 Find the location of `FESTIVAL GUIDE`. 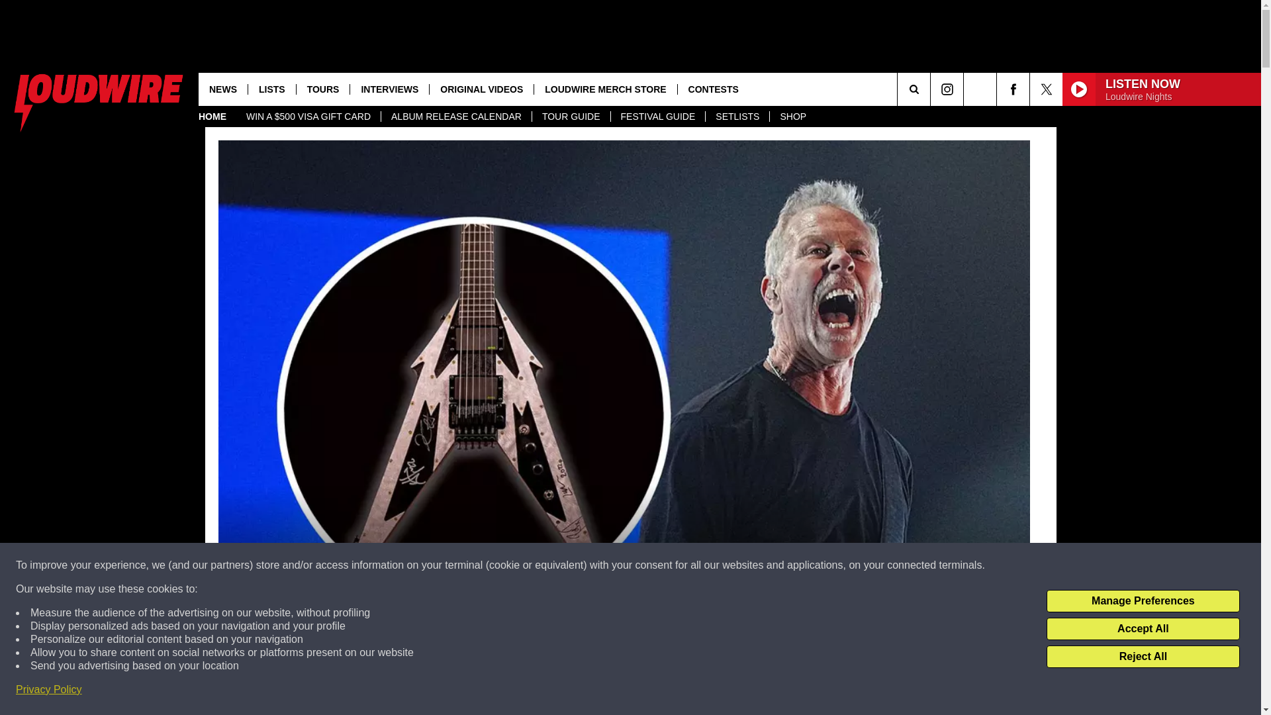

FESTIVAL GUIDE is located at coordinates (657, 117).